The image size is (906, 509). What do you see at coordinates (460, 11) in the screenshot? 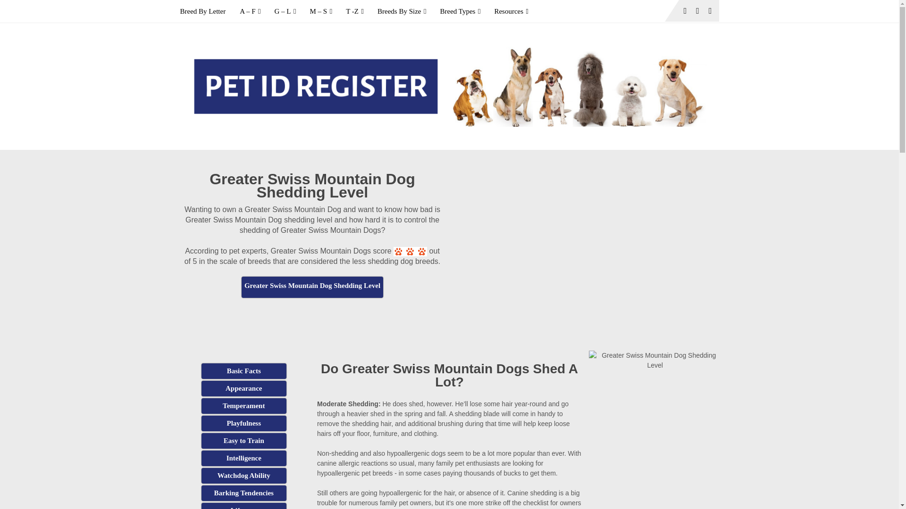
I see `Breed Types` at bounding box center [460, 11].